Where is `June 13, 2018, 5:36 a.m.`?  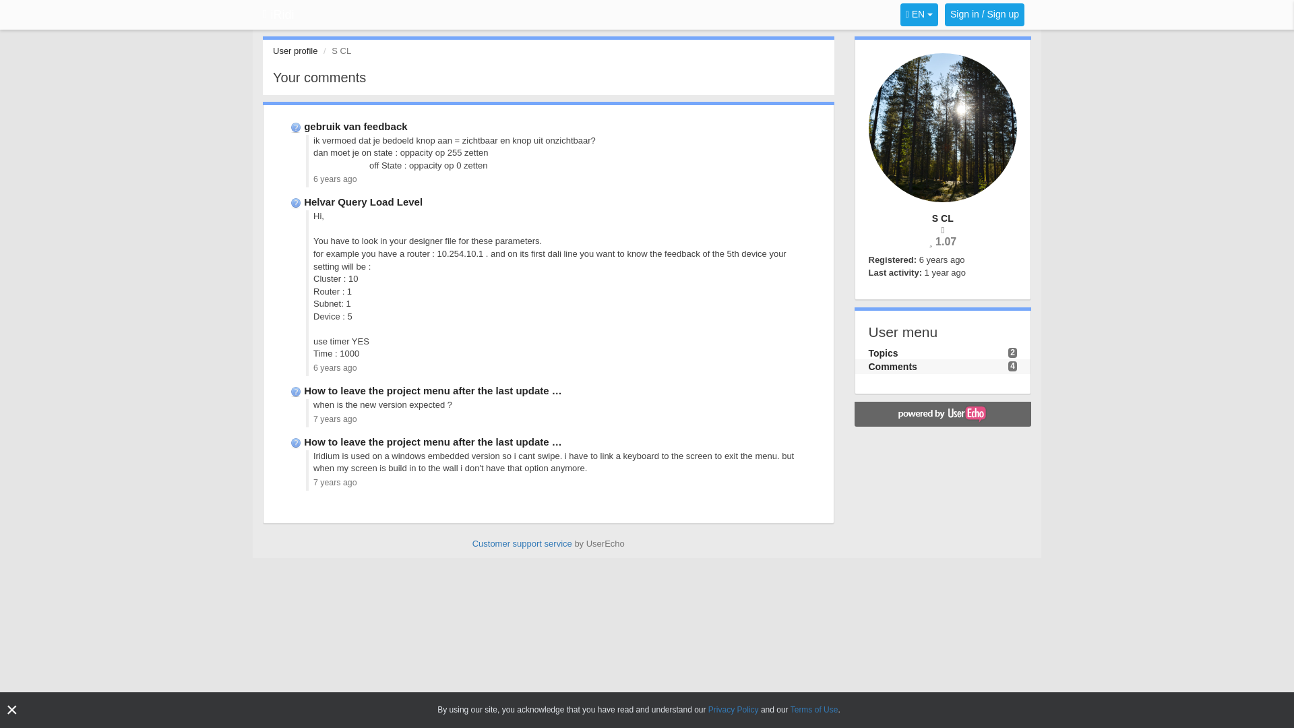
June 13, 2018, 5:36 a.m. is located at coordinates (942, 260).